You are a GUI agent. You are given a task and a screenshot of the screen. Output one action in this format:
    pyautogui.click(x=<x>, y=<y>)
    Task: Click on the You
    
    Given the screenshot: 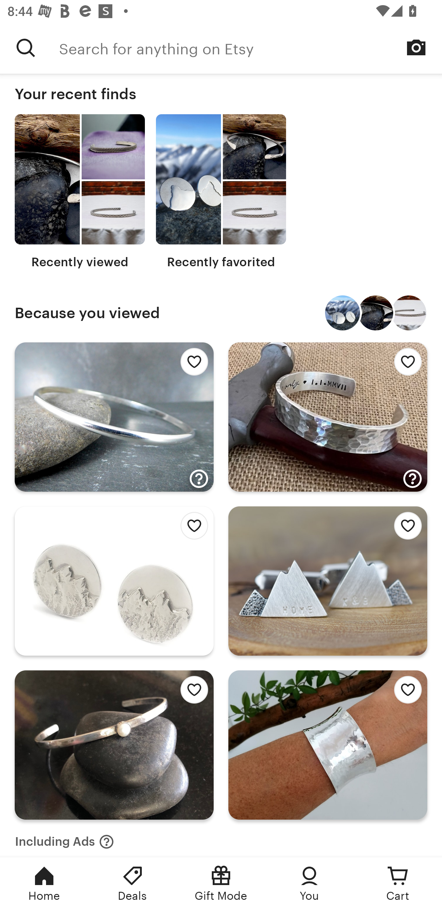 What is the action you would take?
    pyautogui.click(x=309, y=883)
    